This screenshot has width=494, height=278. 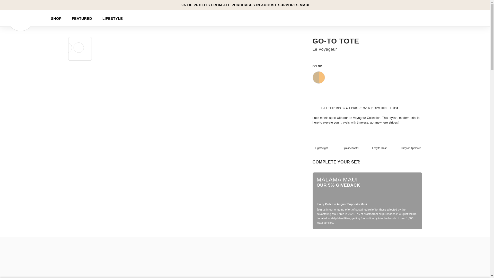 I want to click on LIFESTYLE, so click(x=113, y=18).